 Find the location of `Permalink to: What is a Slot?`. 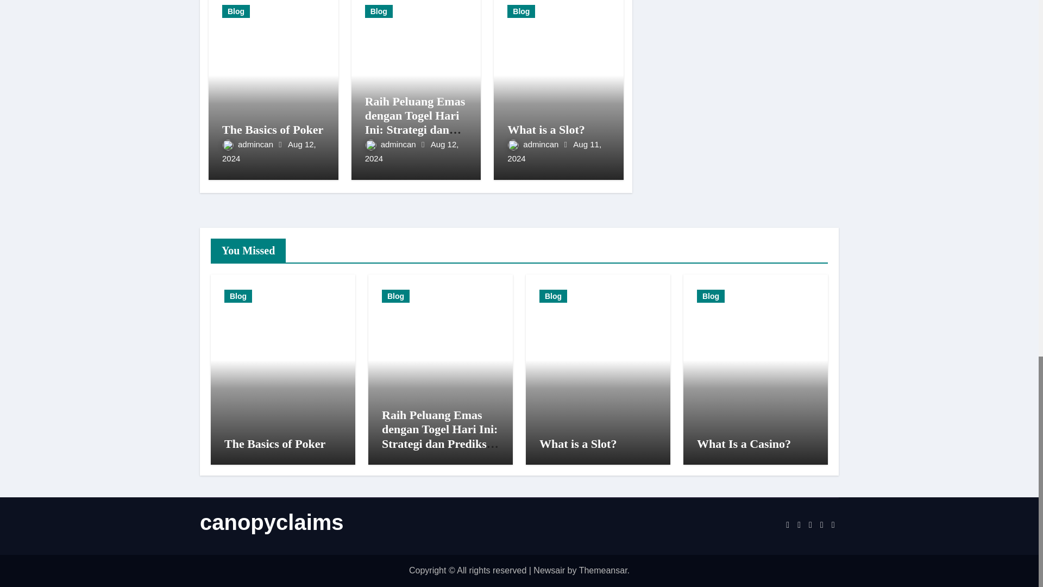

Permalink to: What is a Slot? is located at coordinates (577, 444).